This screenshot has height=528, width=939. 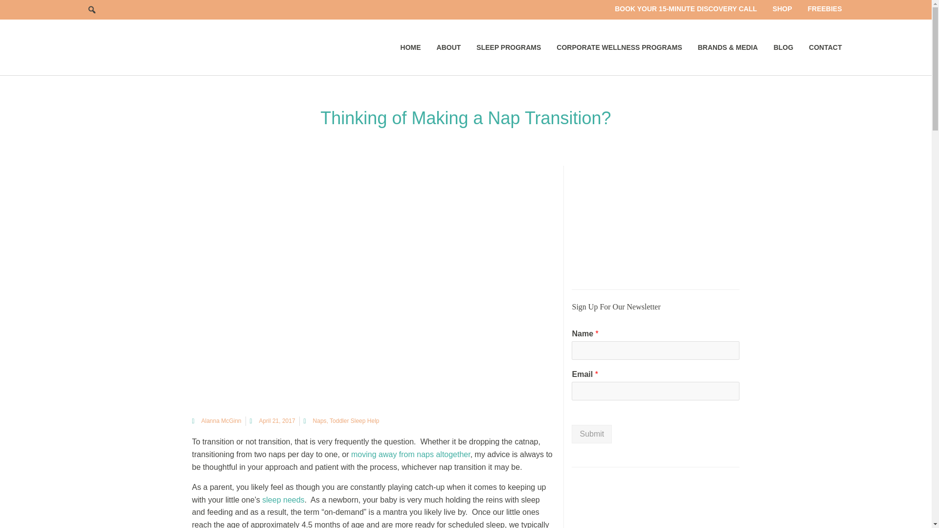 What do you see at coordinates (825, 9) in the screenshot?
I see `FREEBIES` at bounding box center [825, 9].